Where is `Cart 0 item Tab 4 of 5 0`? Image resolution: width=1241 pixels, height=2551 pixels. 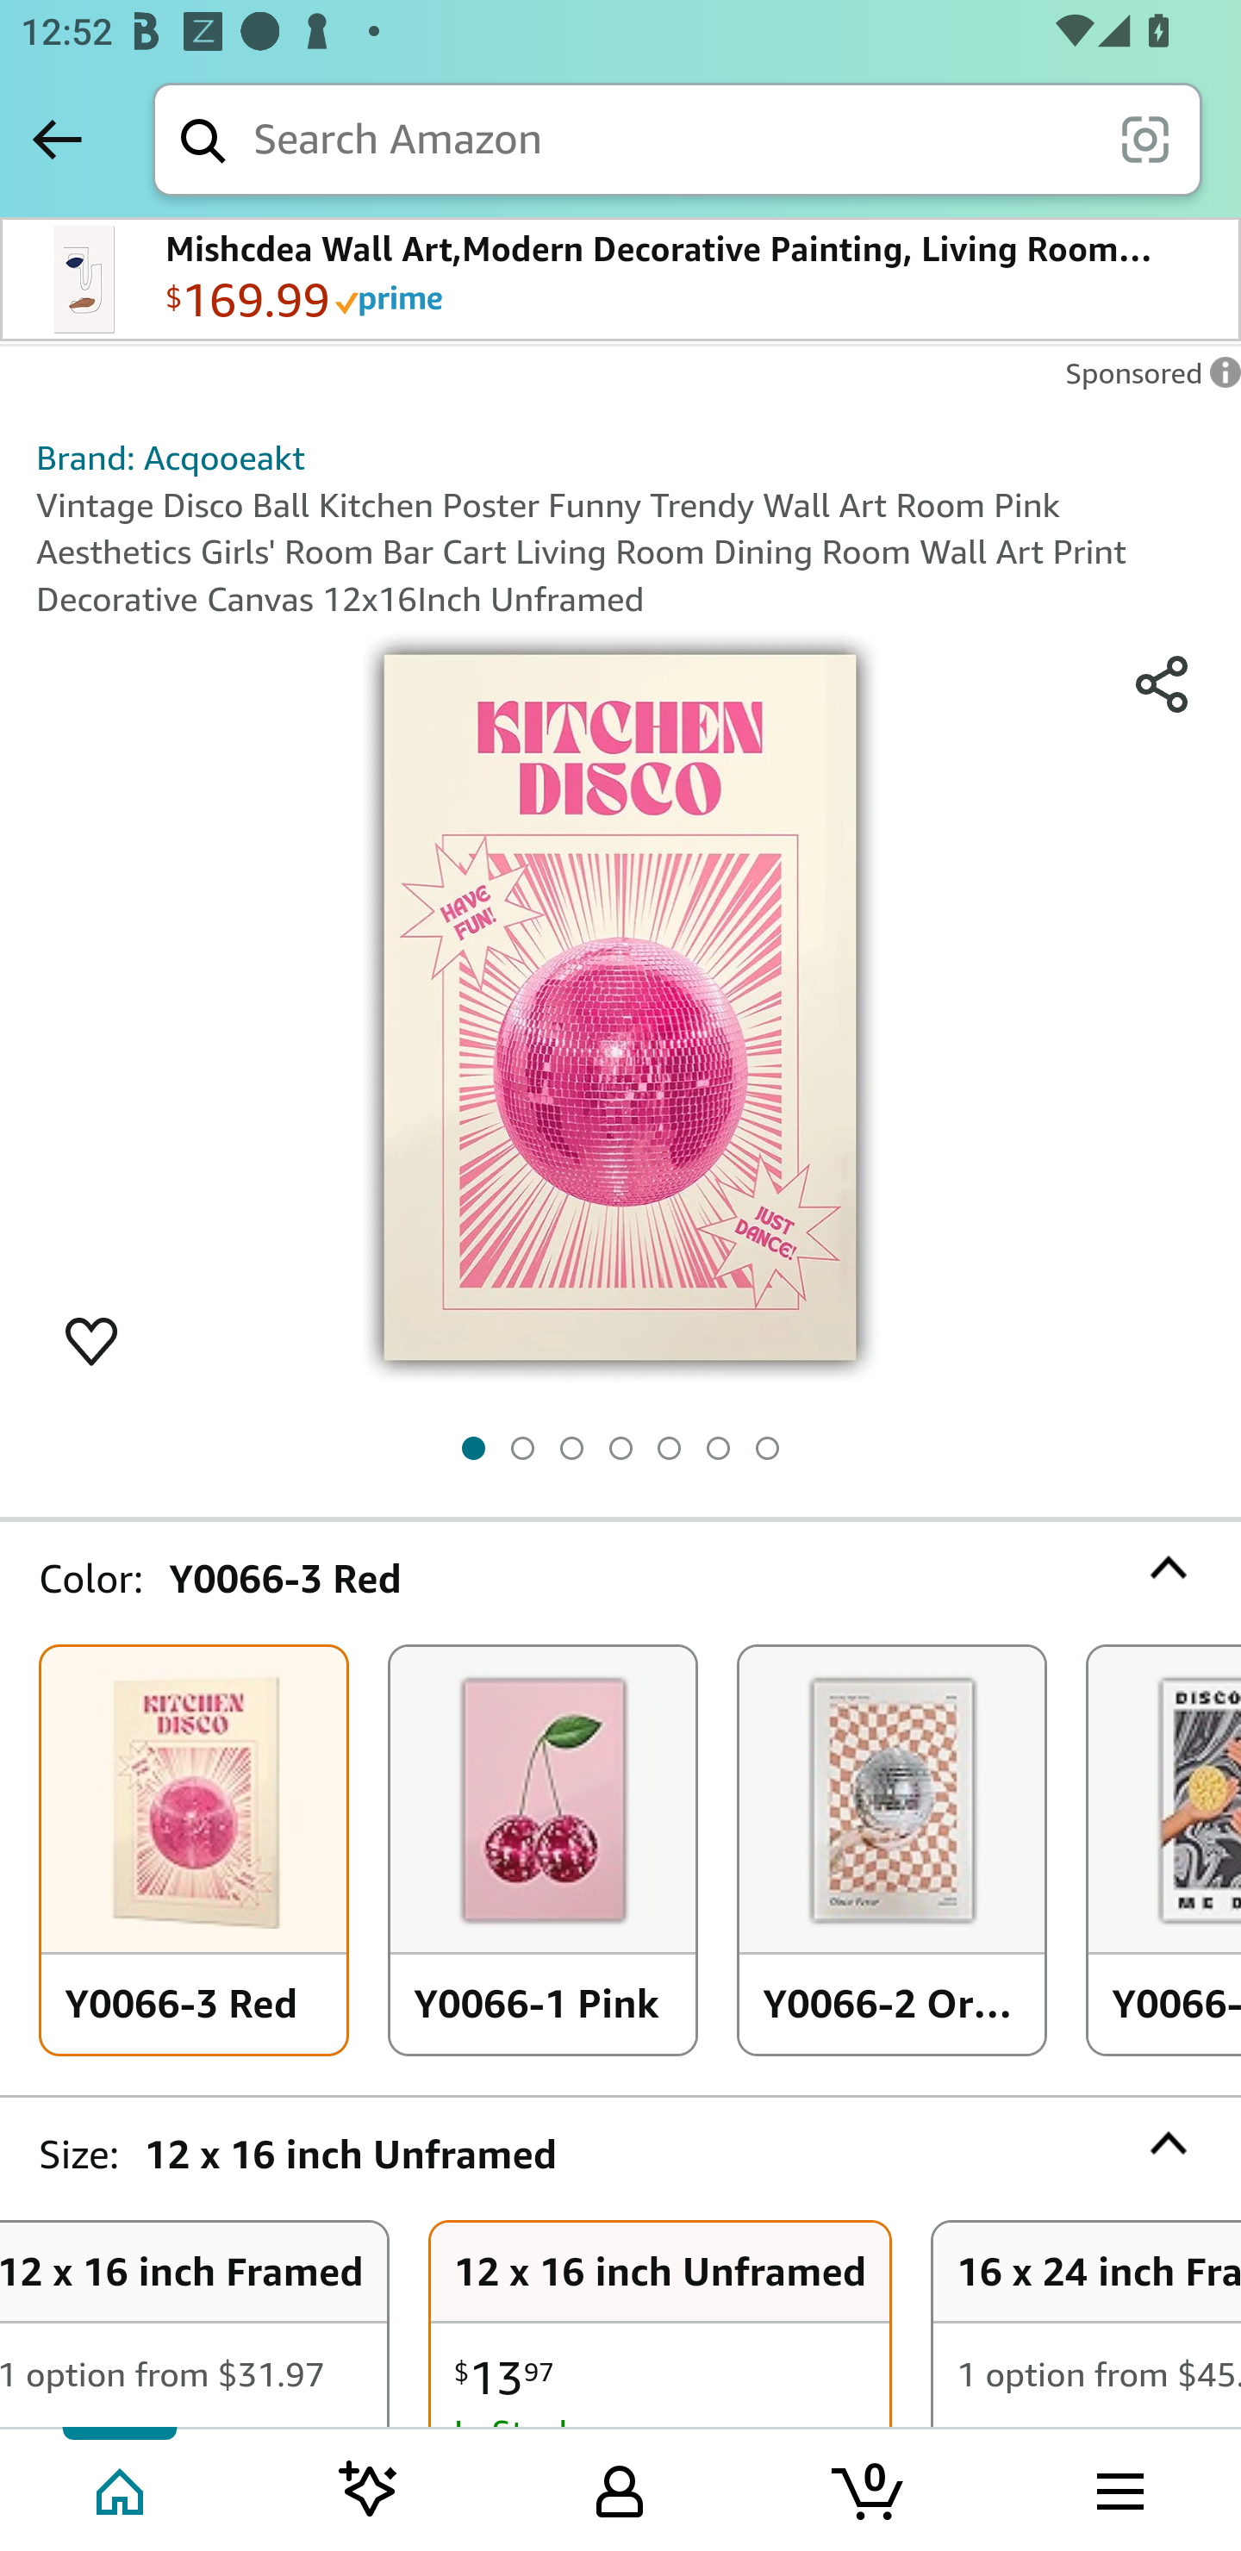
Cart 0 item Tab 4 of 5 0 is located at coordinates (870, 2488).